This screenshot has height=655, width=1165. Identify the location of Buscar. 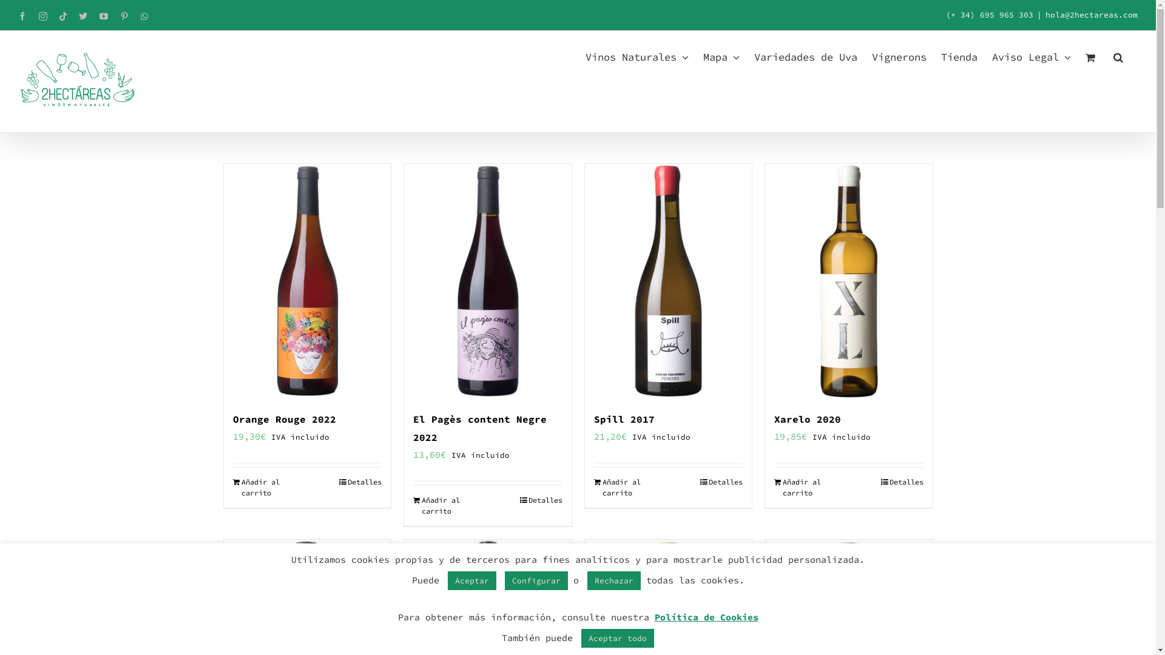
(1118, 56).